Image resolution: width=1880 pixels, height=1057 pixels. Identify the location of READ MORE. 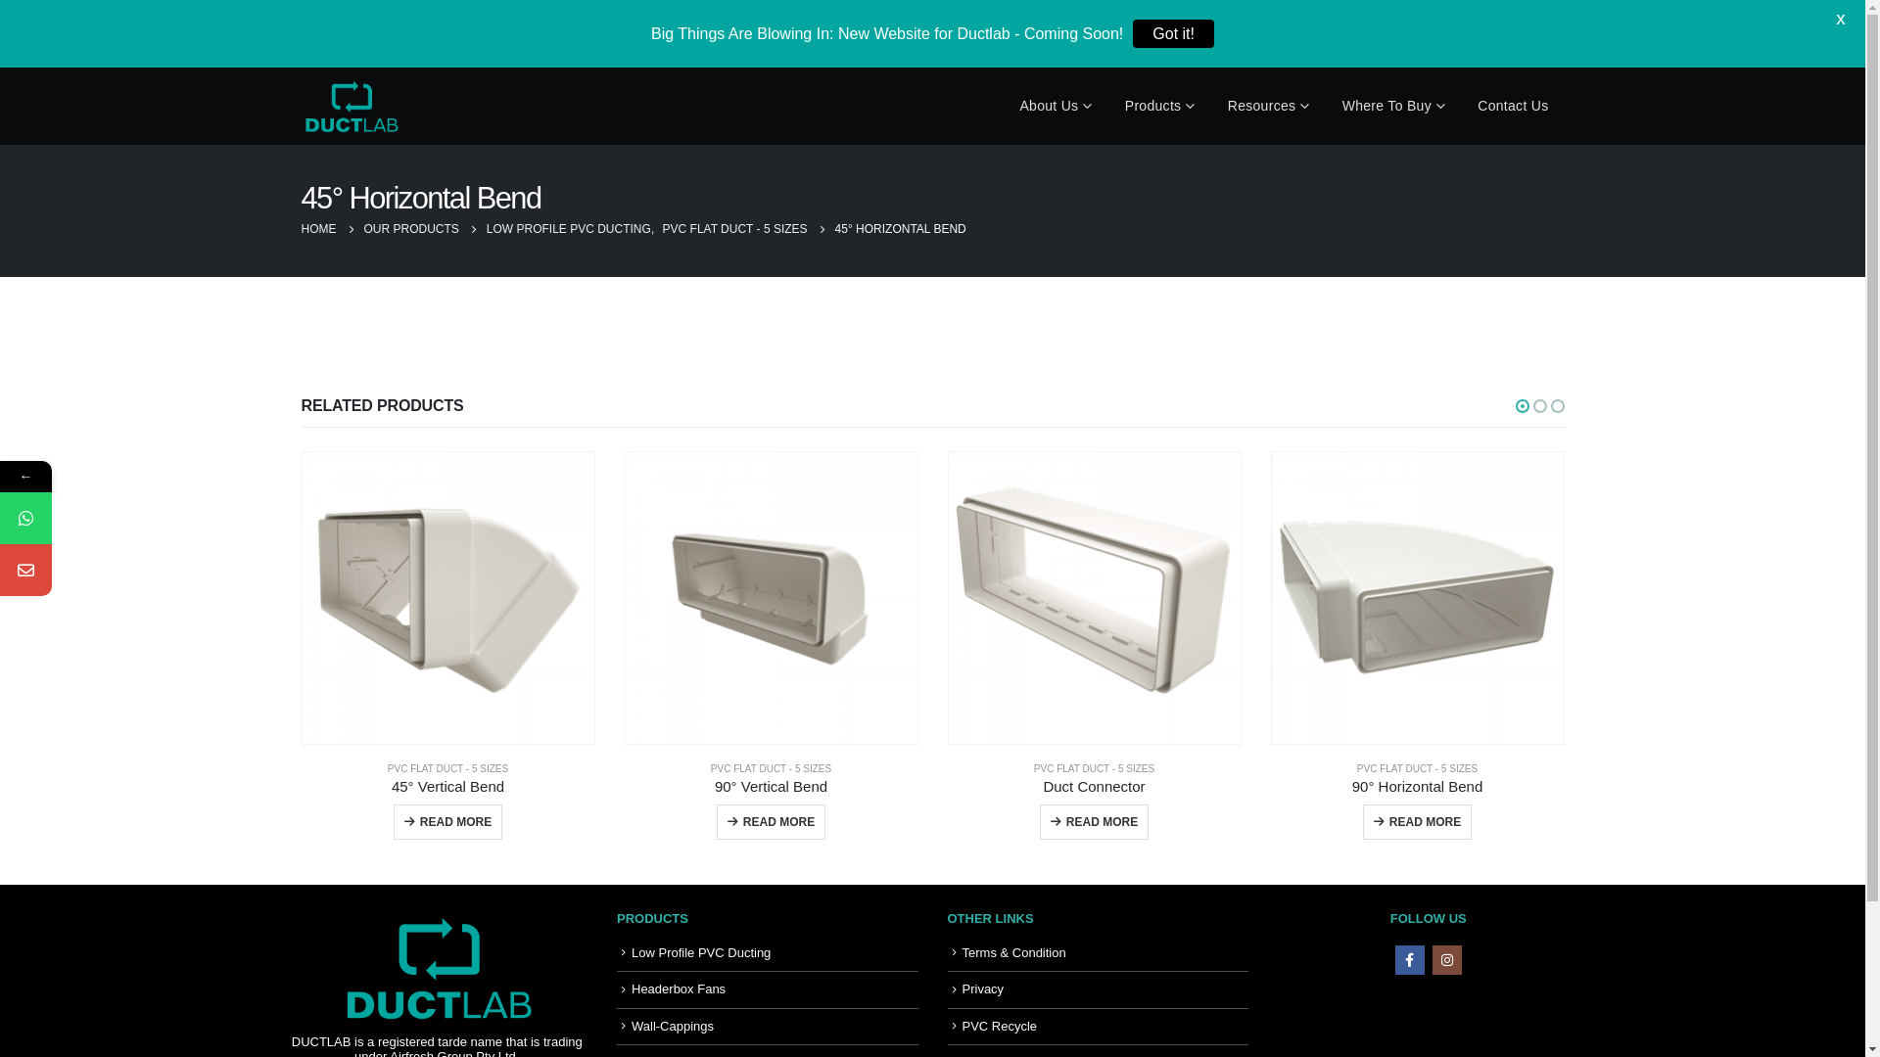
(772, 822).